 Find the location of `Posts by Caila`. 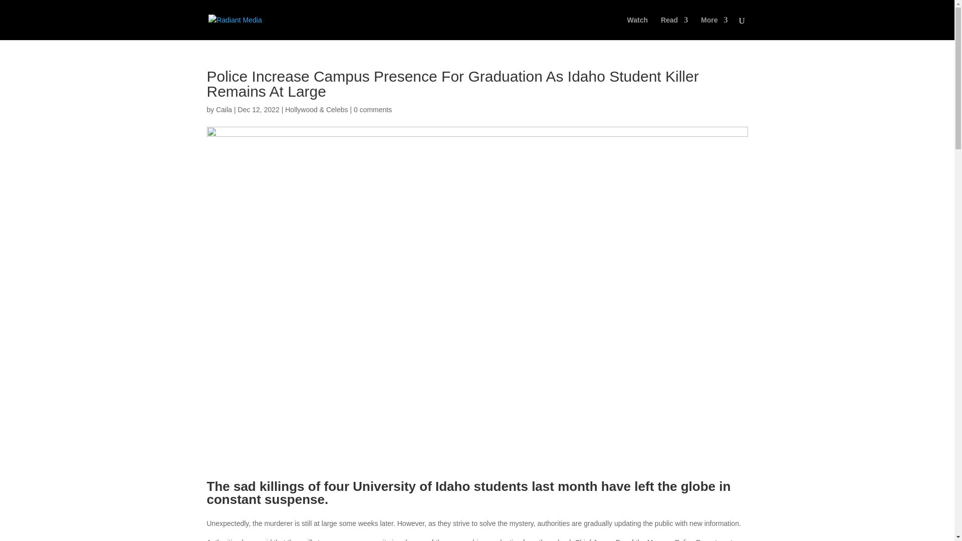

Posts by Caila is located at coordinates (223, 109).